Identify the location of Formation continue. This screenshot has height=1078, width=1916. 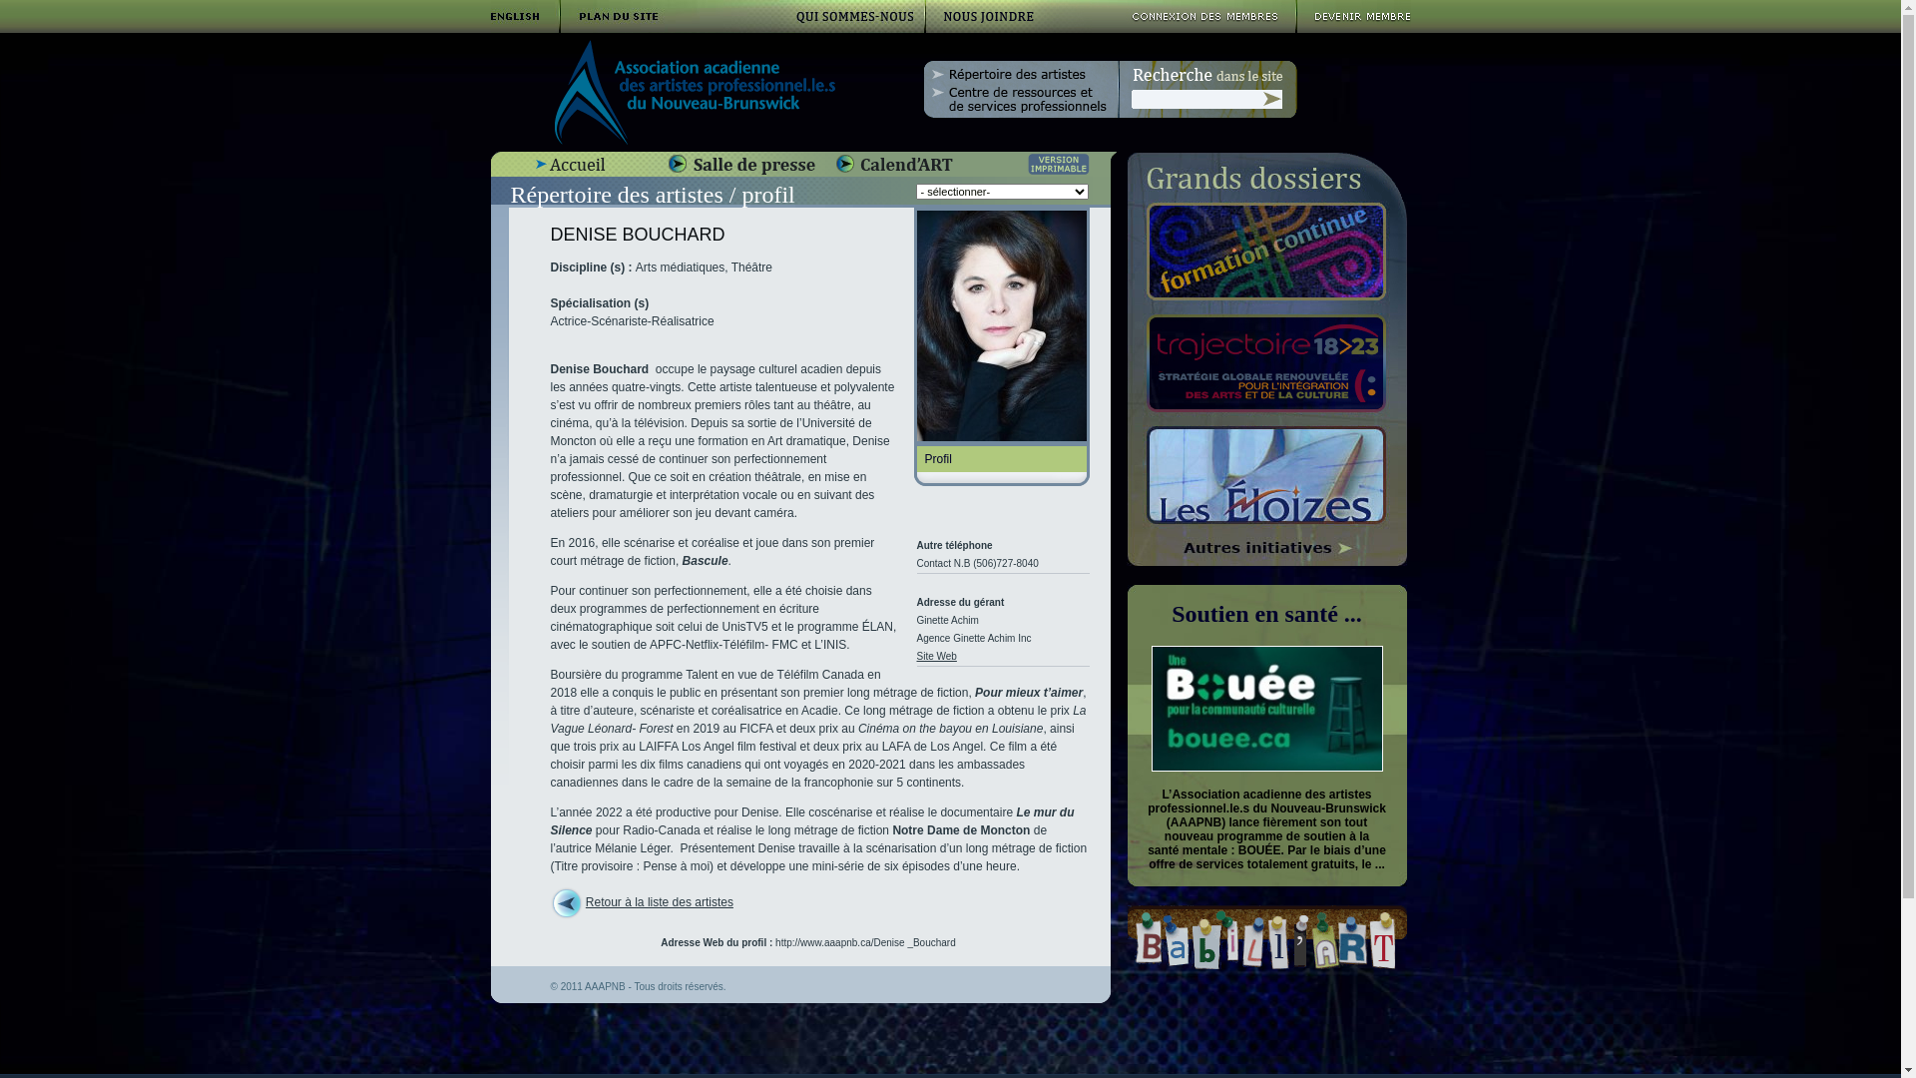
(1267, 252).